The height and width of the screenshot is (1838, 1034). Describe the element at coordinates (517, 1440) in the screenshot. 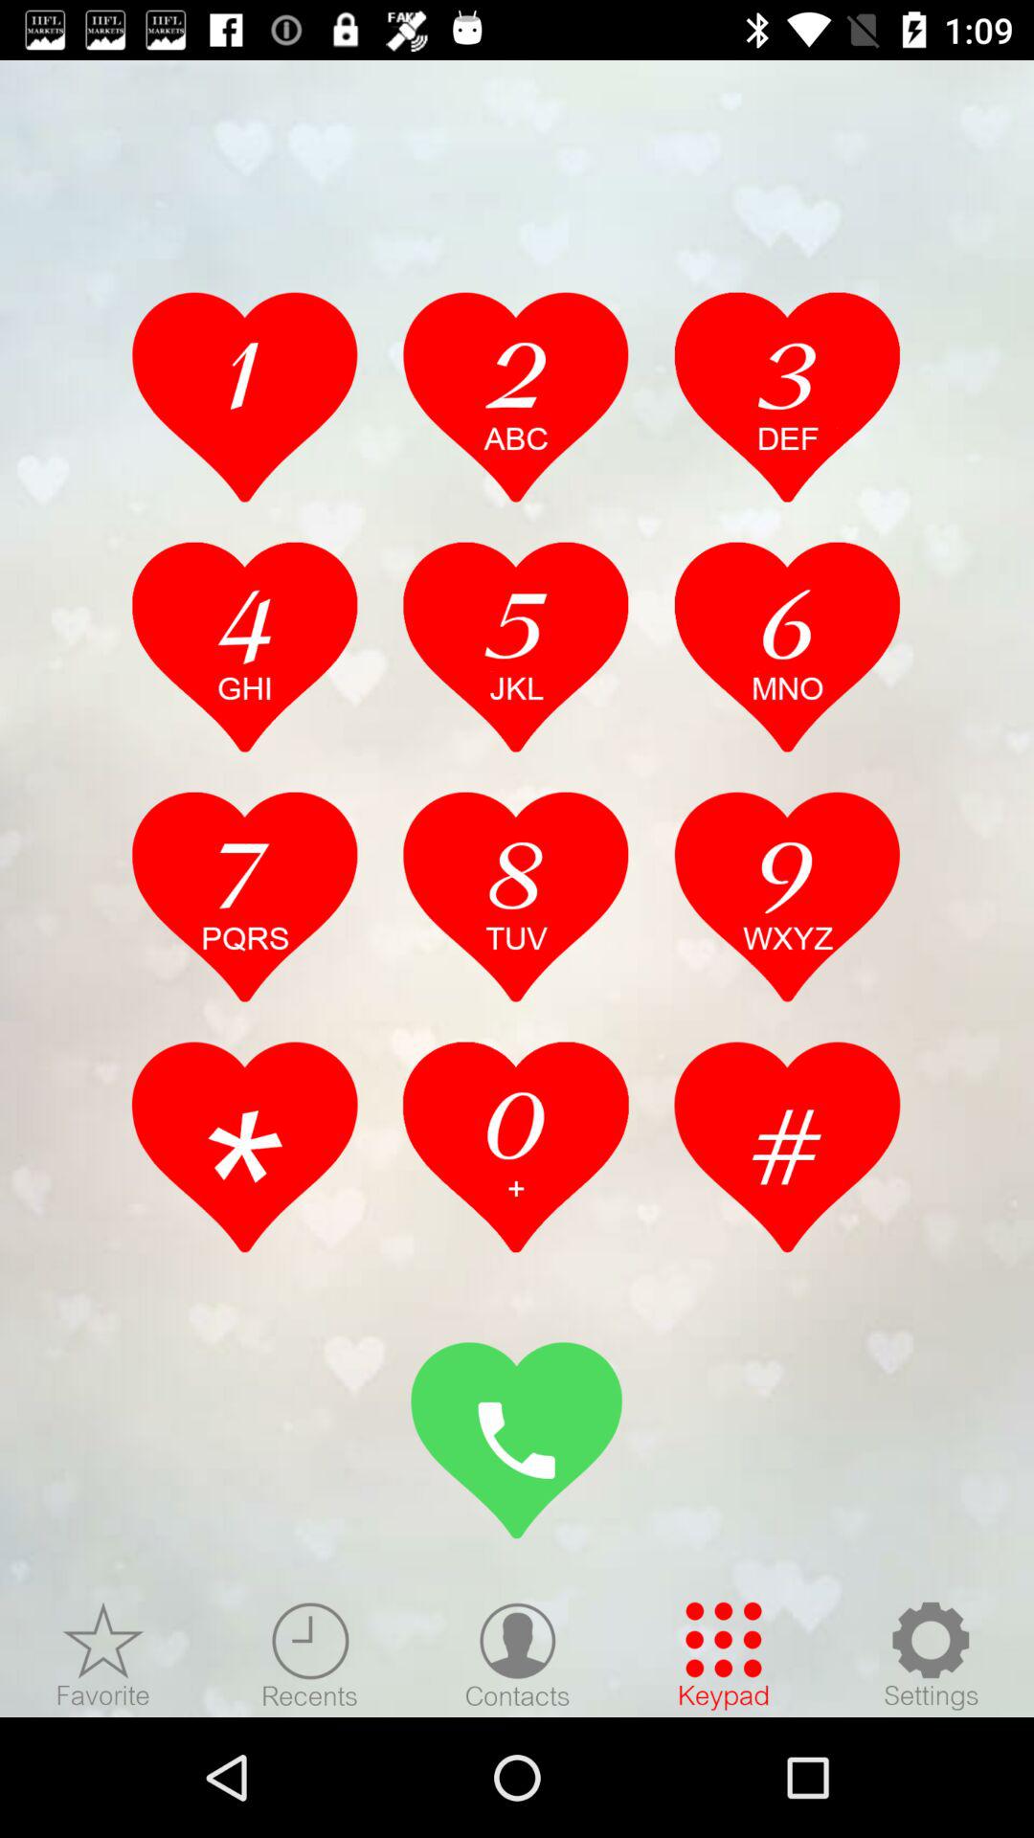

I see `press dial` at that location.